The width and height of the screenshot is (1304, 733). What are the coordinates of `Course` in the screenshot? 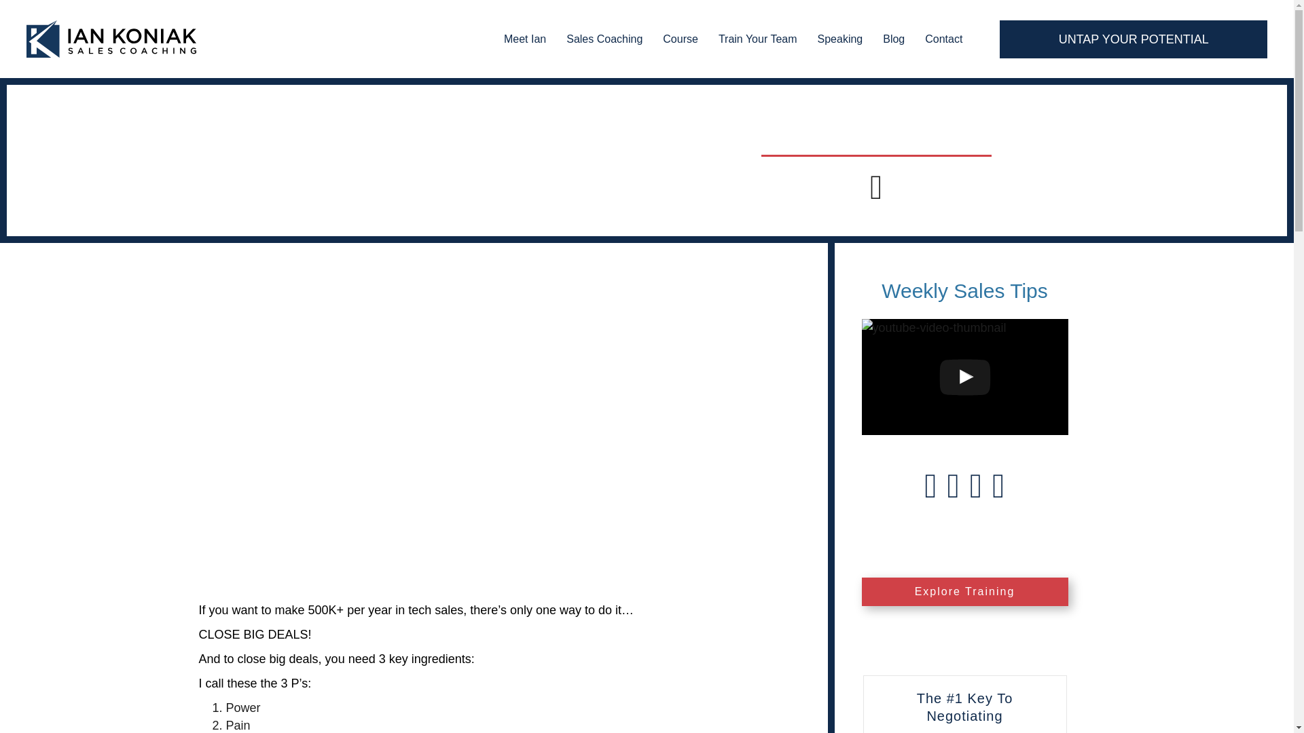 It's located at (681, 39).